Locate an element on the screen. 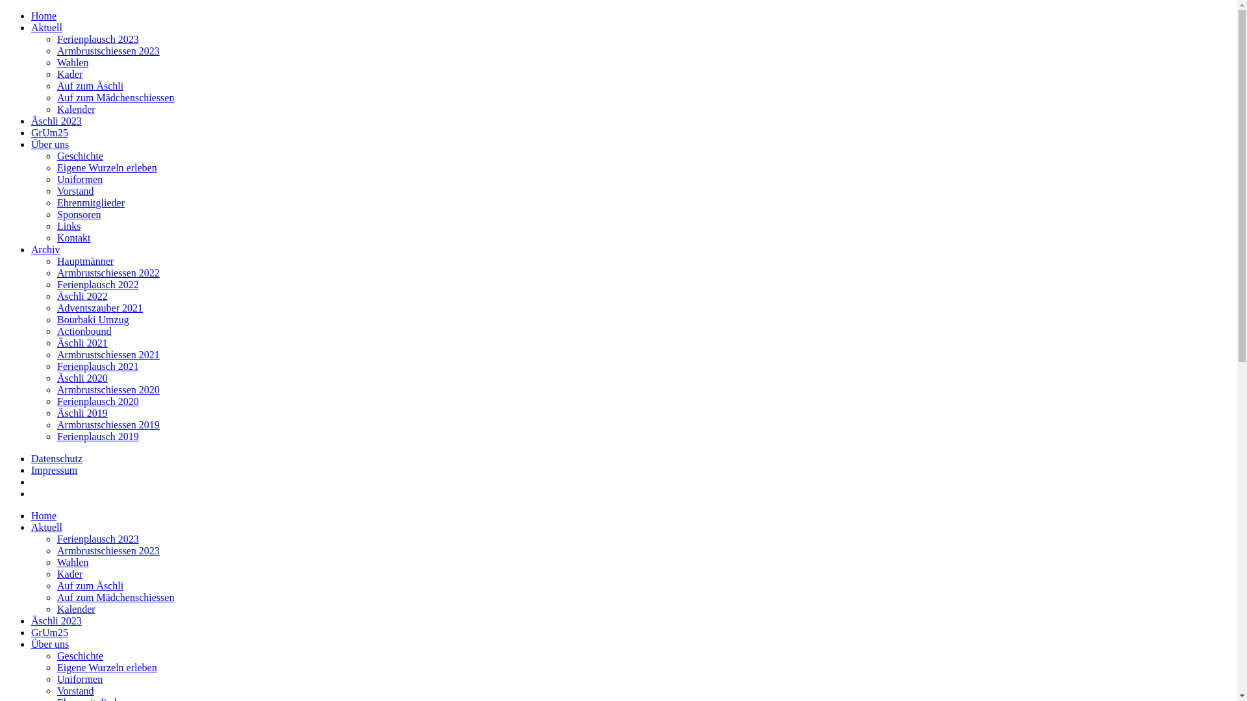 Image resolution: width=1247 pixels, height=701 pixels. Ferienplausch 2020 is located at coordinates (98, 401).